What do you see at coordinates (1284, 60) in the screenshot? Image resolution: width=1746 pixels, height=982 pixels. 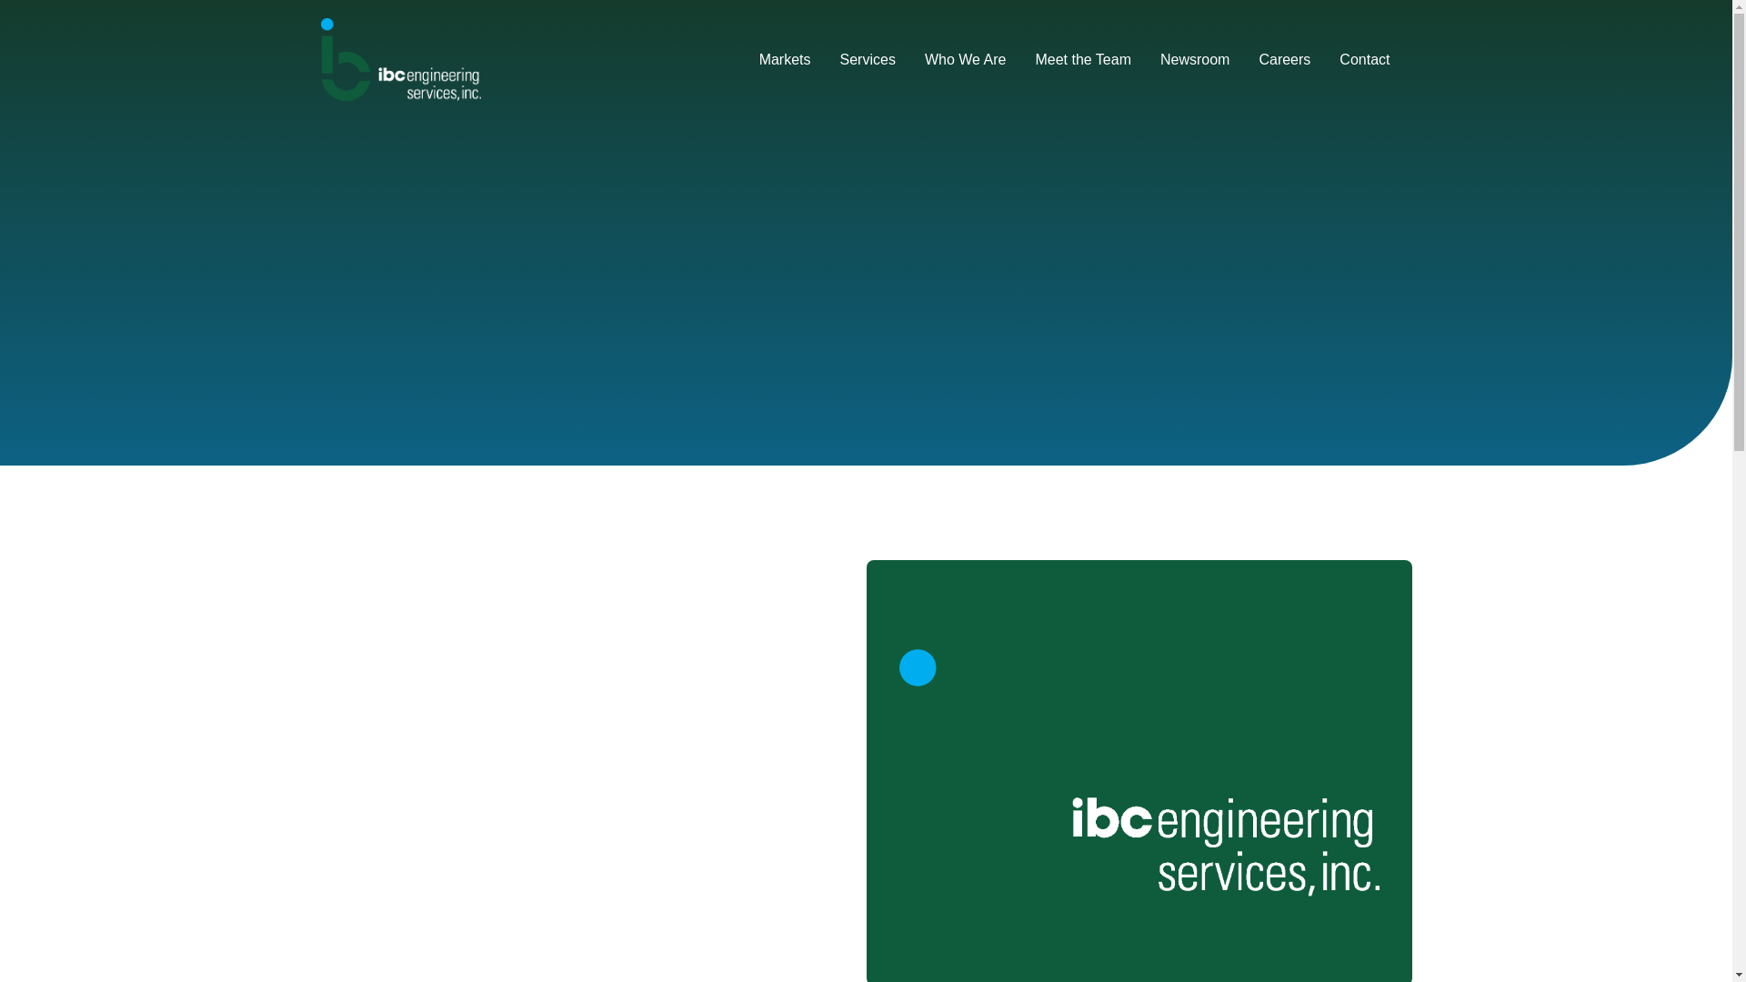 I see `Careers` at bounding box center [1284, 60].